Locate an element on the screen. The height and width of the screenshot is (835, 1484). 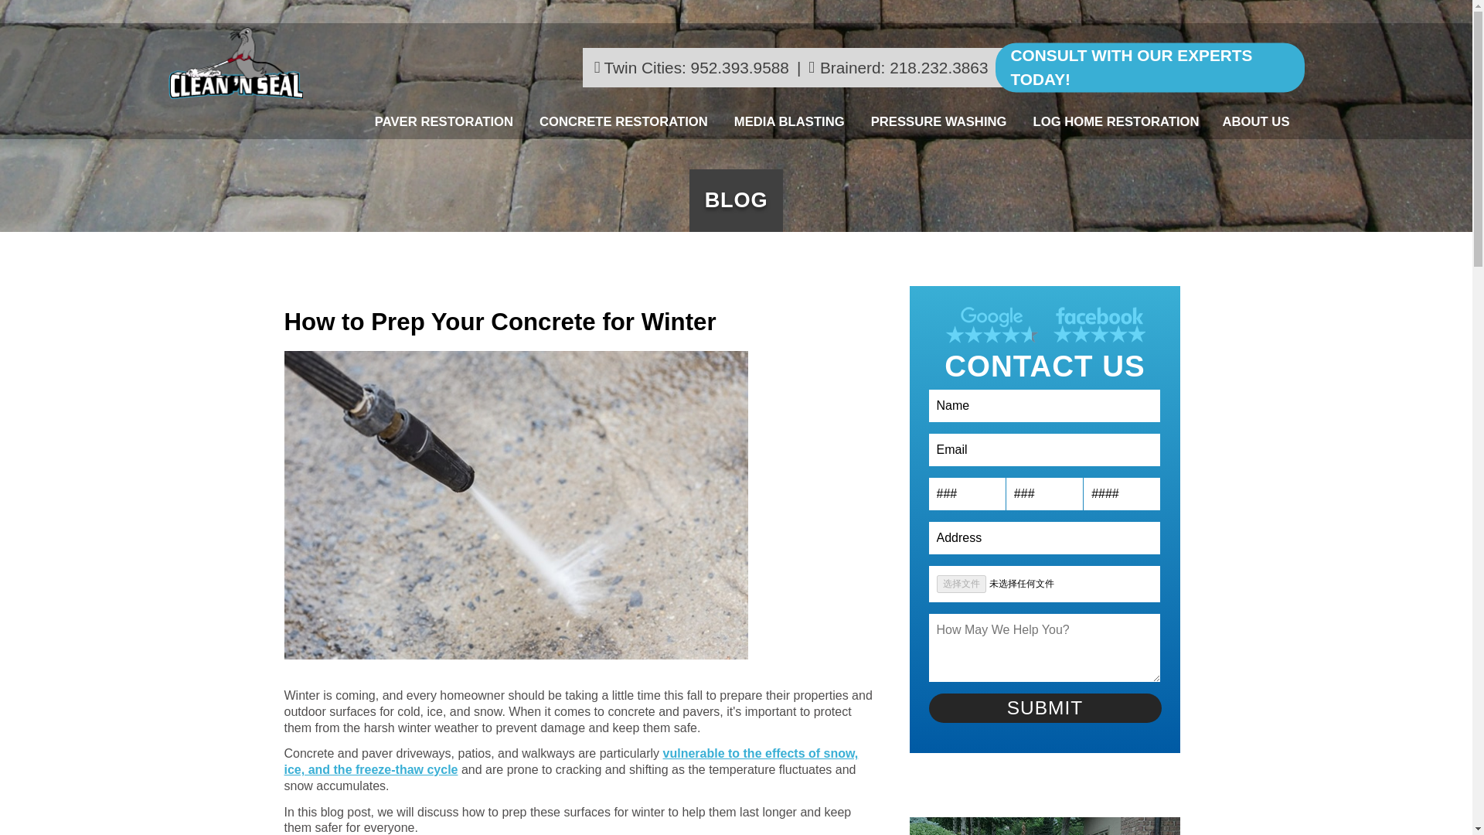
Consult with Our Experts Today is located at coordinates (1150, 67).